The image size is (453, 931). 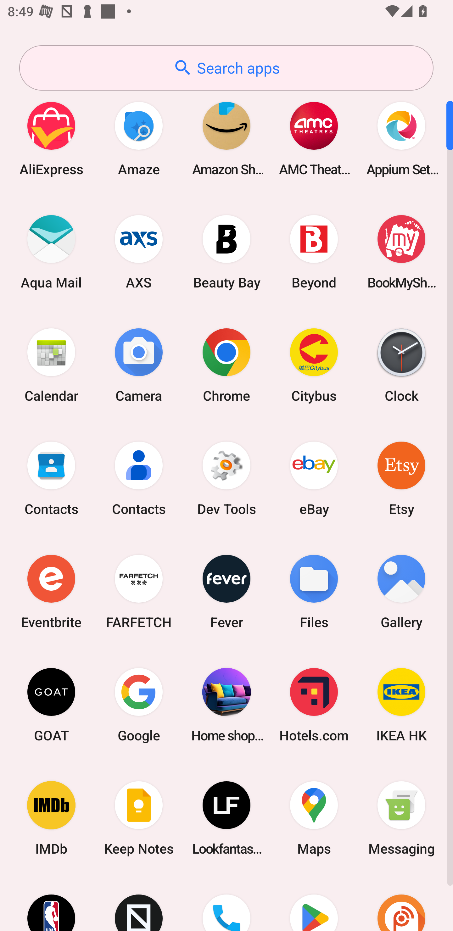 What do you see at coordinates (139, 138) in the screenshot?
I see `Amaze` at bounding box center [139, 138].